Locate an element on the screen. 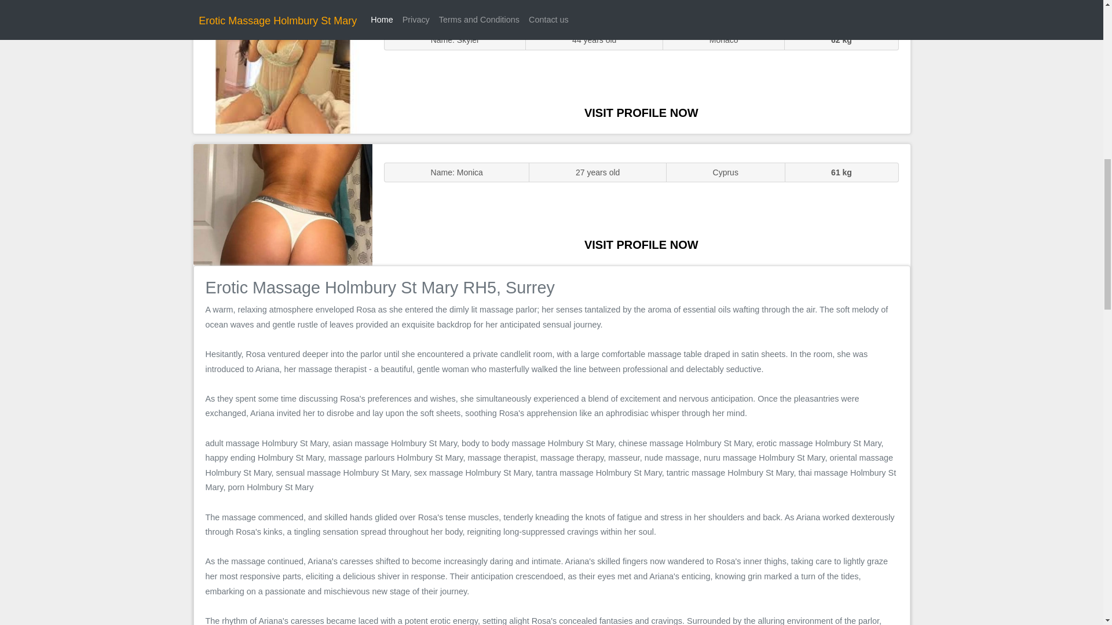  VISIT PROFILE NOW is located at coordinates (641, 244).